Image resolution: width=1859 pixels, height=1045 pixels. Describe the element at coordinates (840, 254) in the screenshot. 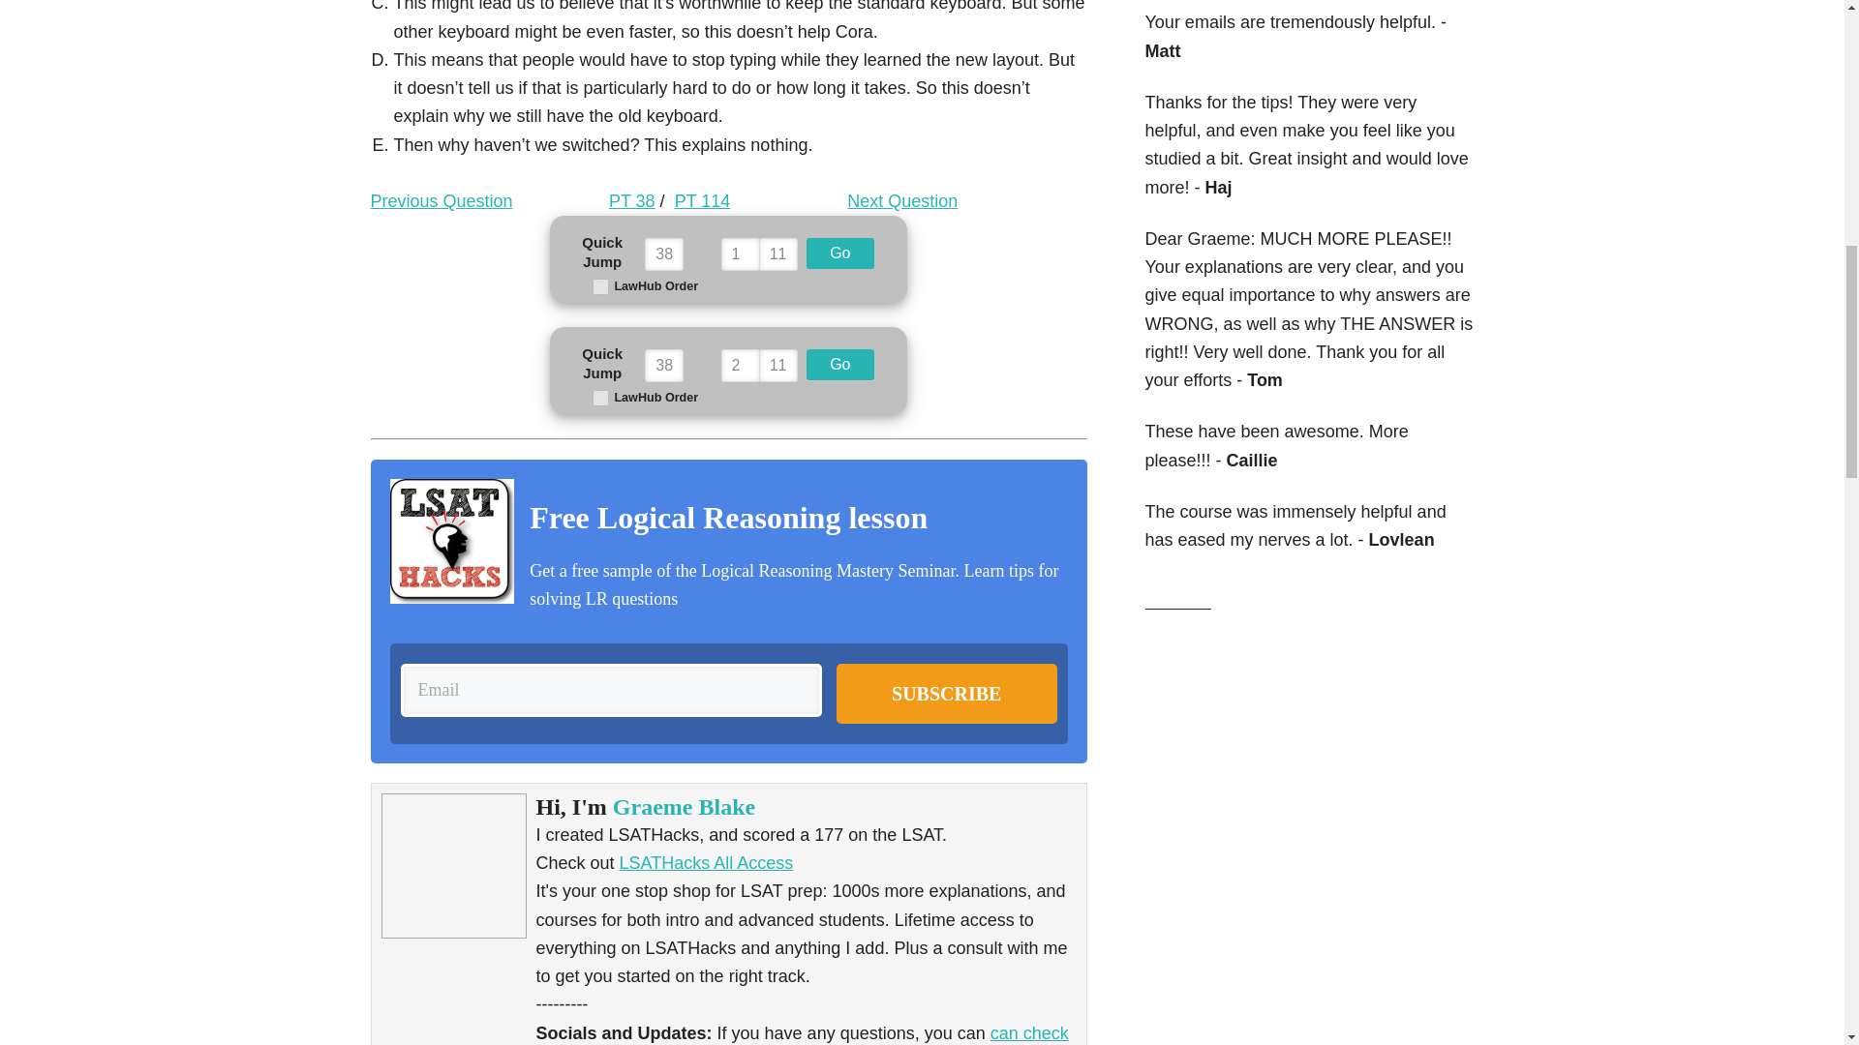

I see `Go` at that location.